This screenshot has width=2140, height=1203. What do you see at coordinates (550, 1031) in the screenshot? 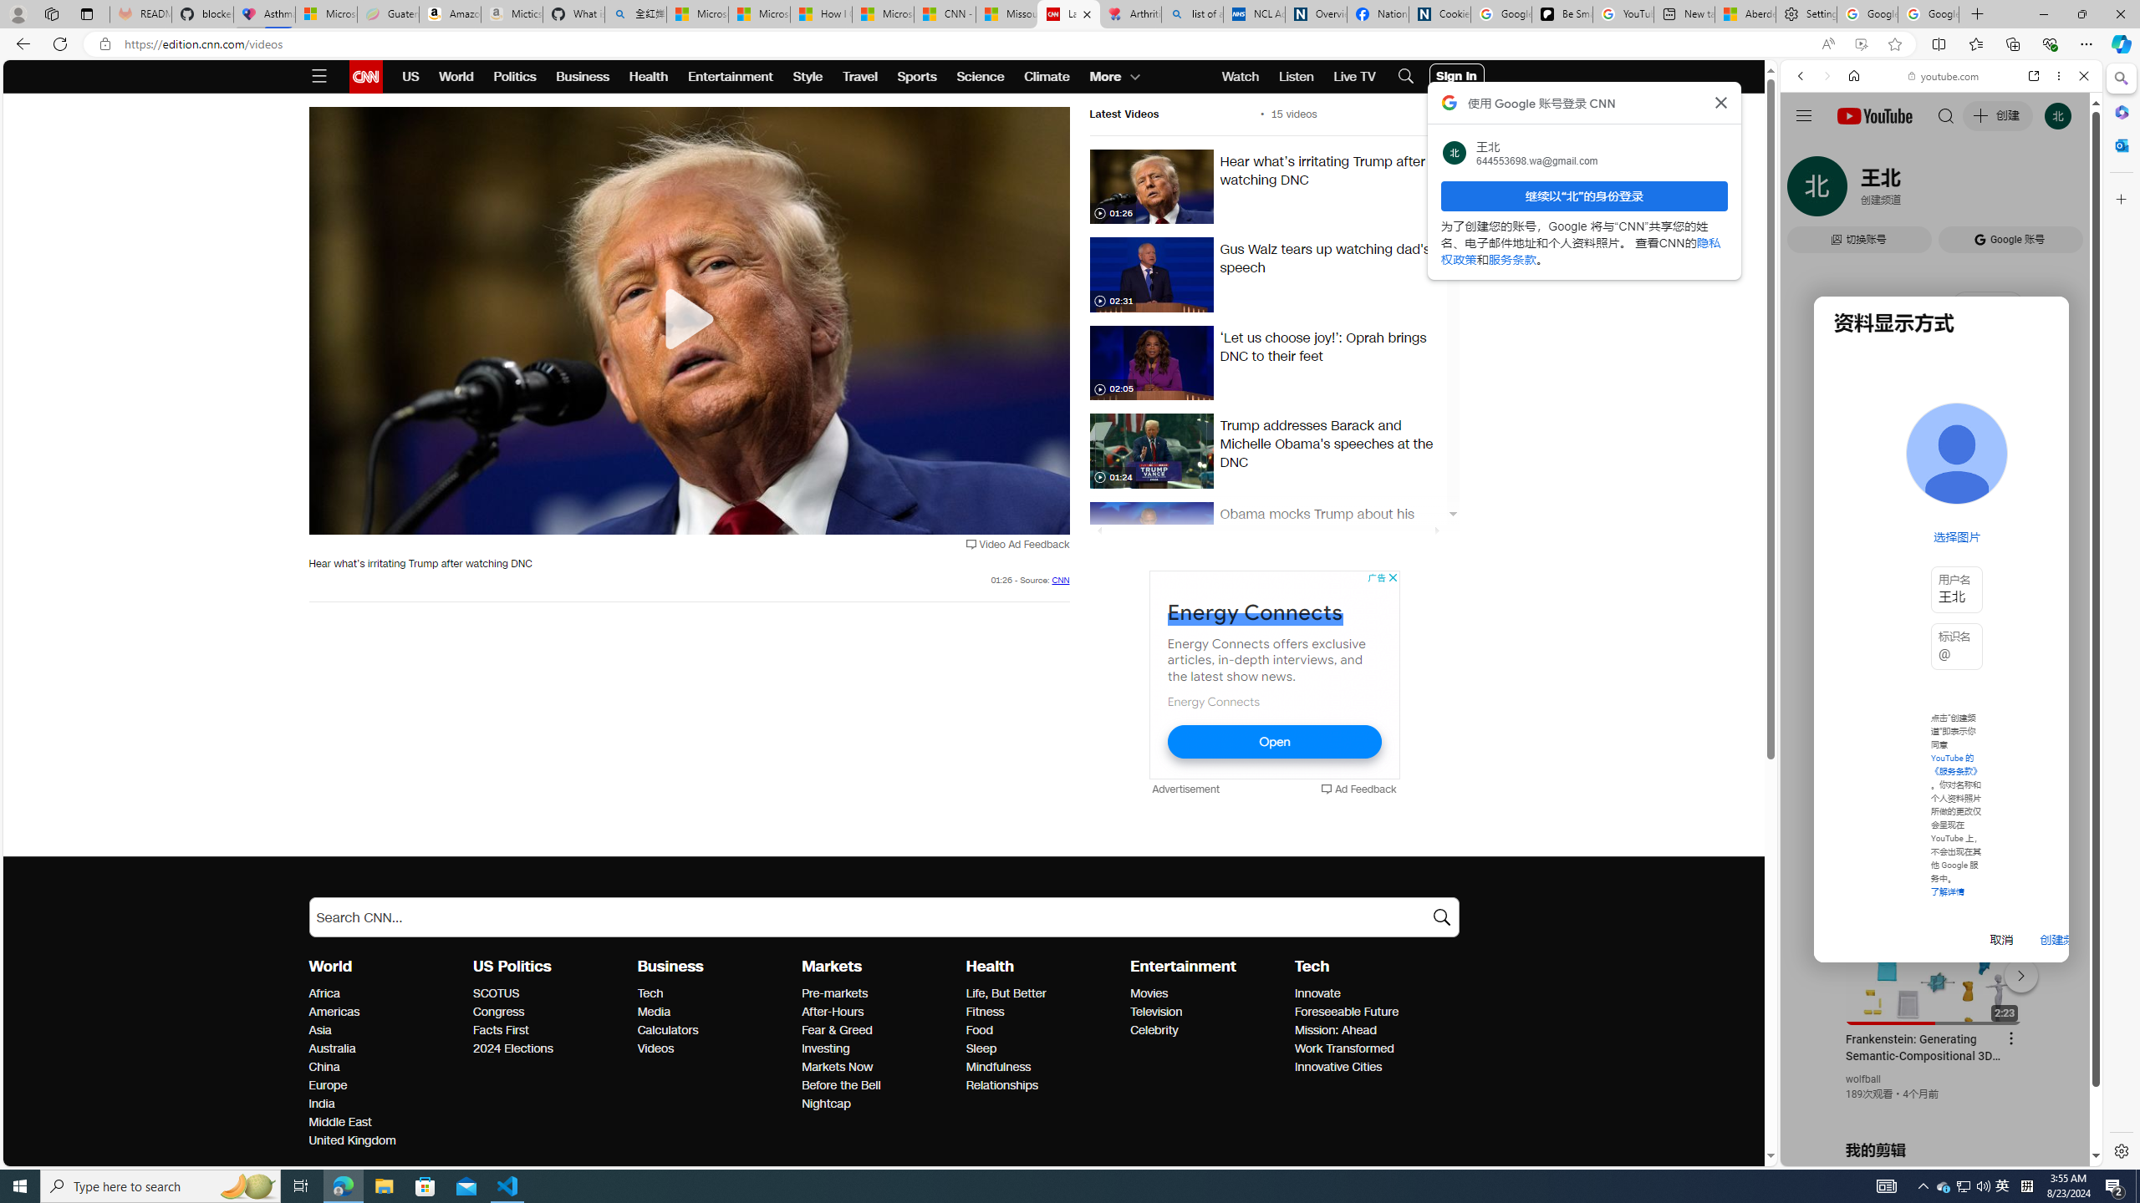
I see `Facts First` at bounding box center [550, 1031].